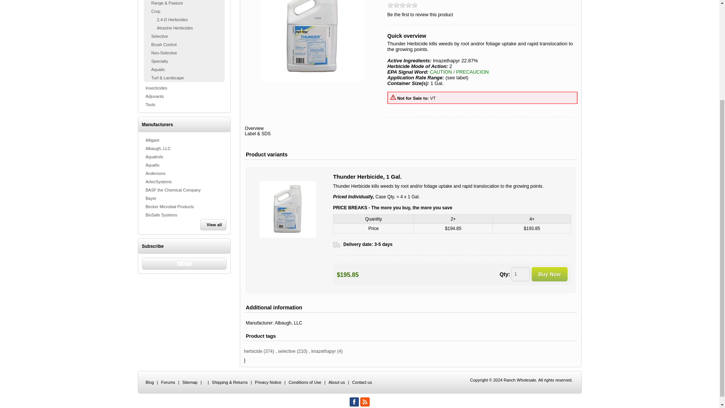 The height and width of the screenshot is (408, 725). Describe the element at coordinates (549, 274) in the screenshot. I see `Buy Now` at that location.